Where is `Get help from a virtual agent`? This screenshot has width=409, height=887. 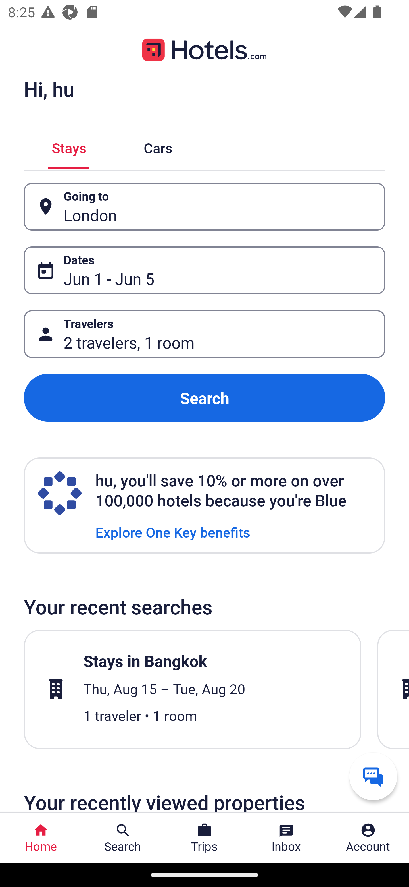 Get help from a virtual agent is located at coordinates (373, 776).